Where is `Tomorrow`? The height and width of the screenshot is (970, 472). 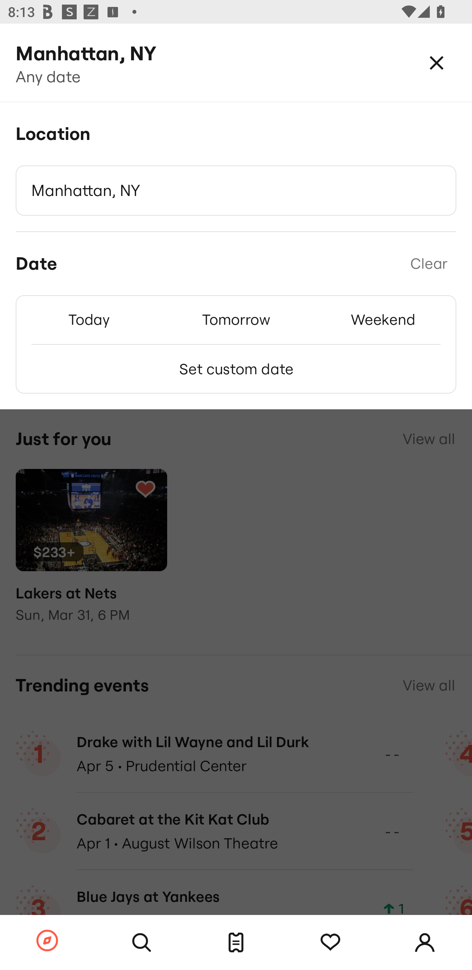
Tomorrow is located at coordinates (236, 319).